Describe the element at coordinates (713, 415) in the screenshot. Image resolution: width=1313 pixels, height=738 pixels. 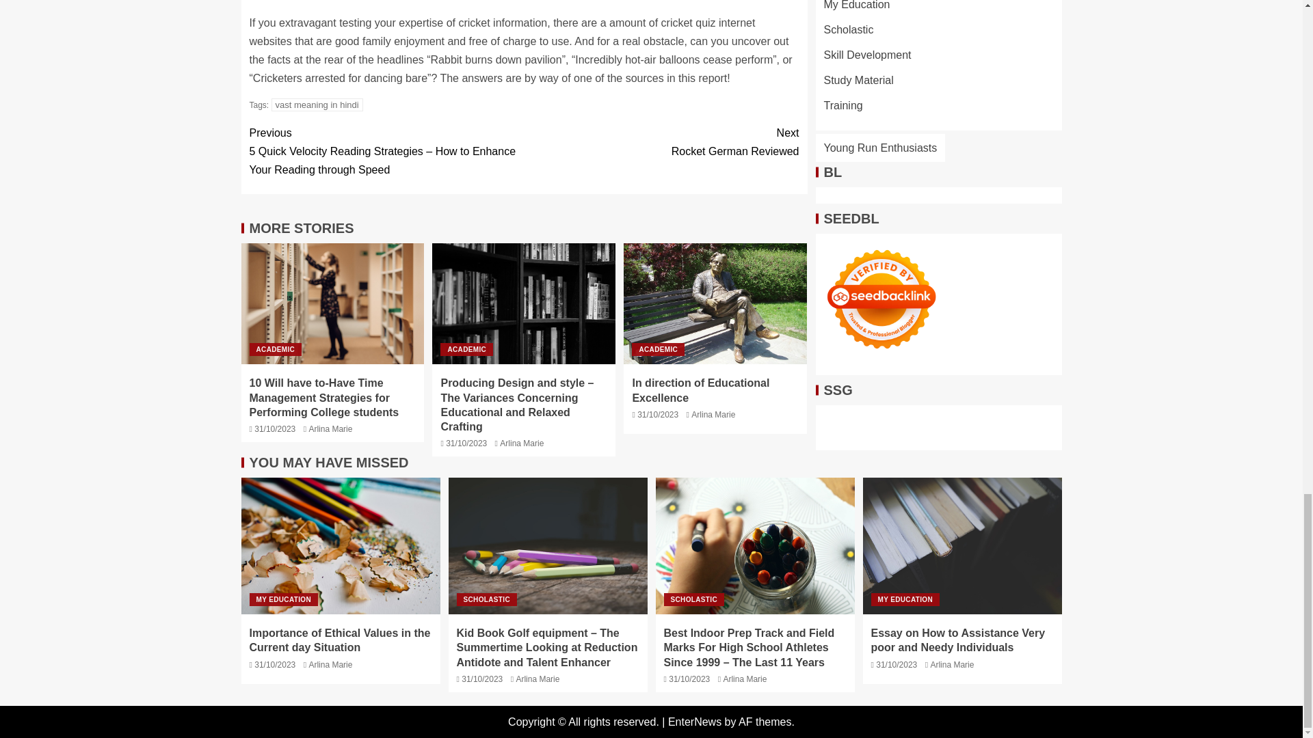
I see `ACADEMIC` at that location.